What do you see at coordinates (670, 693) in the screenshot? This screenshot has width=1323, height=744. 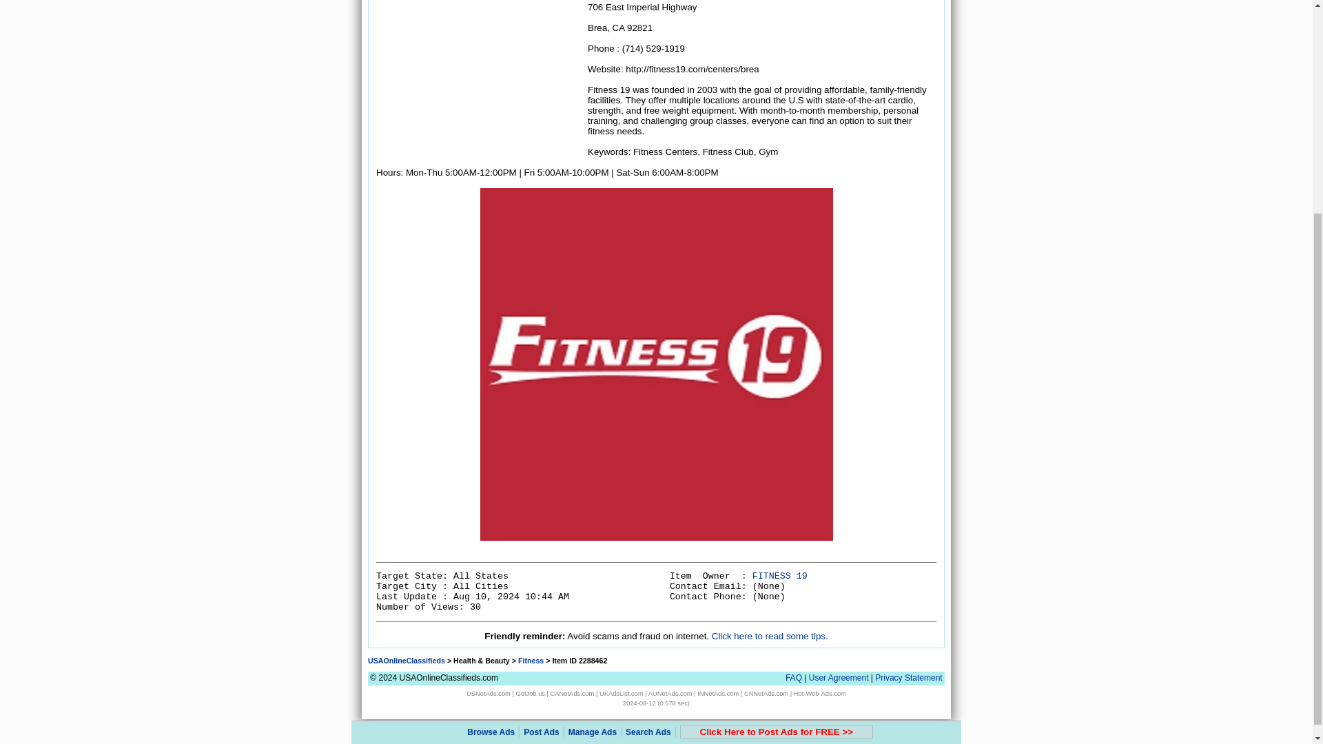 I see `AUNetAds.com` at bounding box center [670, 693].